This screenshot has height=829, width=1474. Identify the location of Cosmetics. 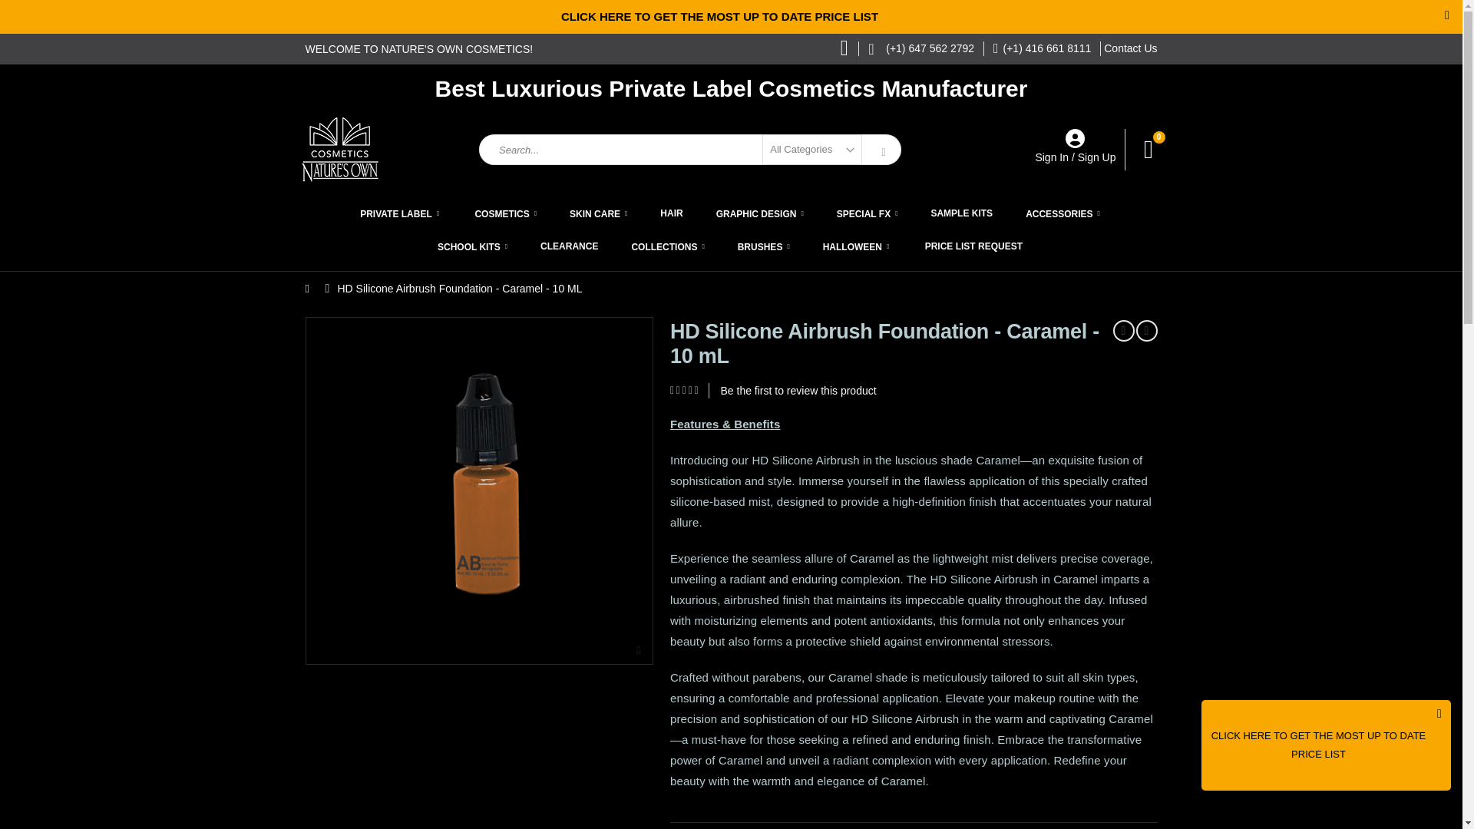
(505, 213).